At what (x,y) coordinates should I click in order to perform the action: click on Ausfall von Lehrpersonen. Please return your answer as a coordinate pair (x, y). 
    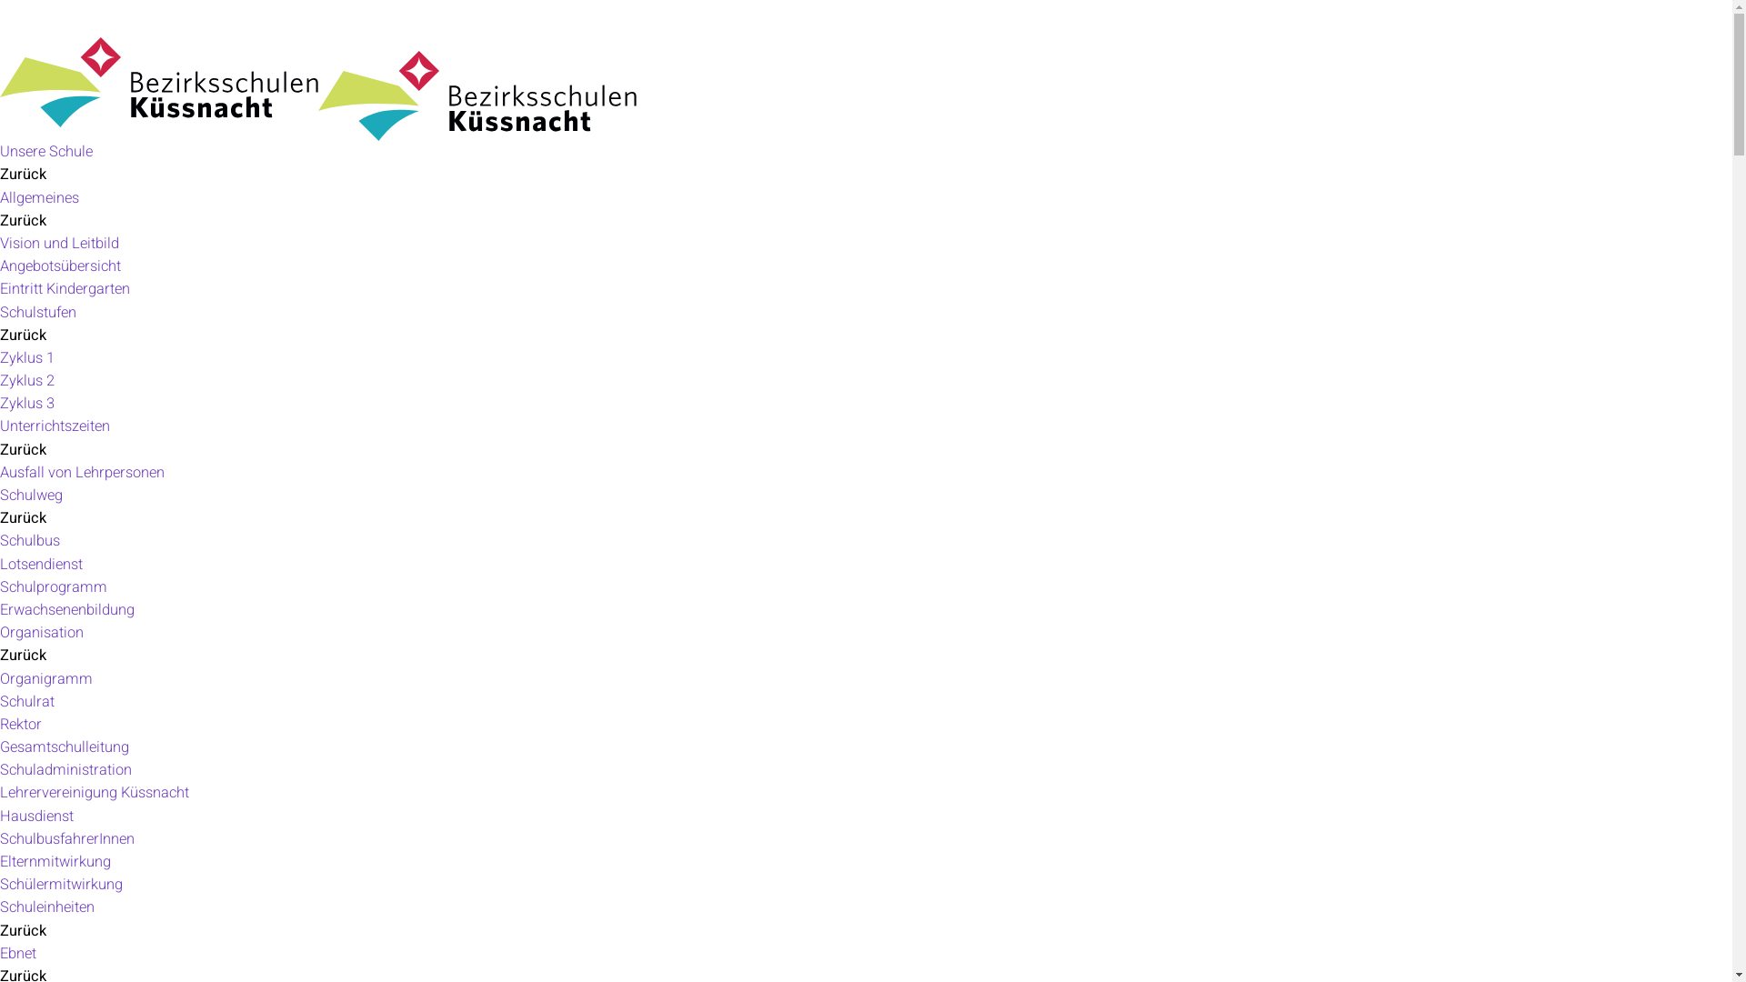
    Looking at the image, I should click on (82, 473).